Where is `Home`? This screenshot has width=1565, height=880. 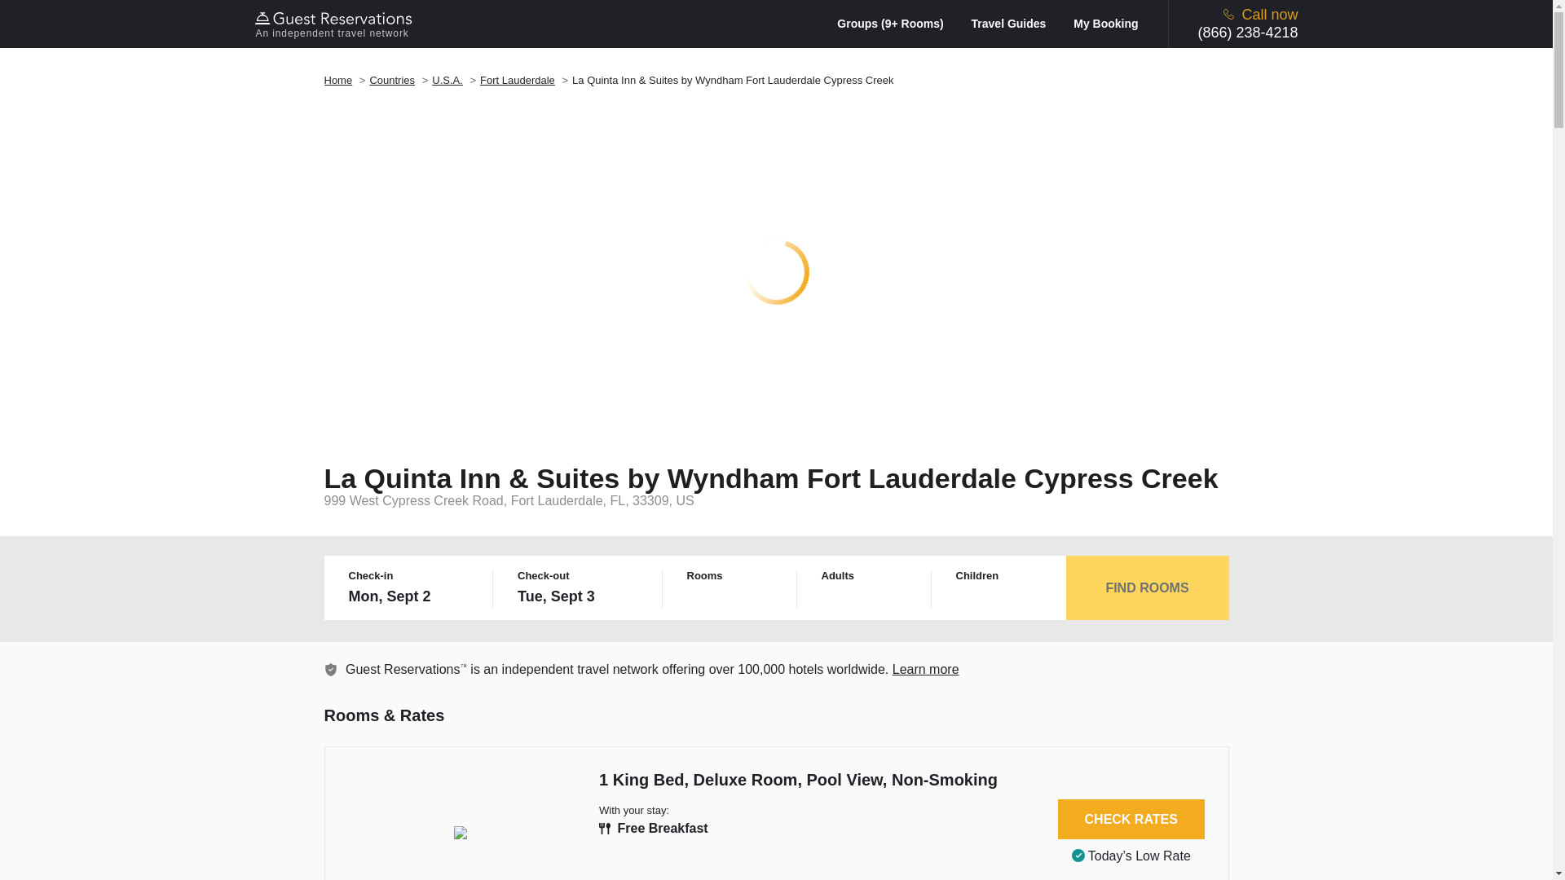
Home is located at coordinates (338, 80).